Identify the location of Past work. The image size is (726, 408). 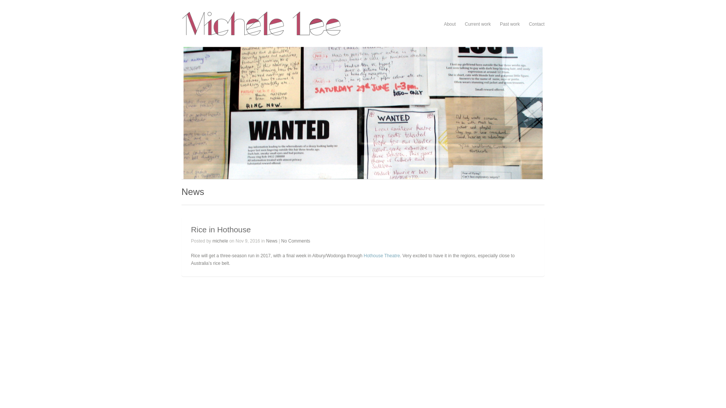
(510, 24).